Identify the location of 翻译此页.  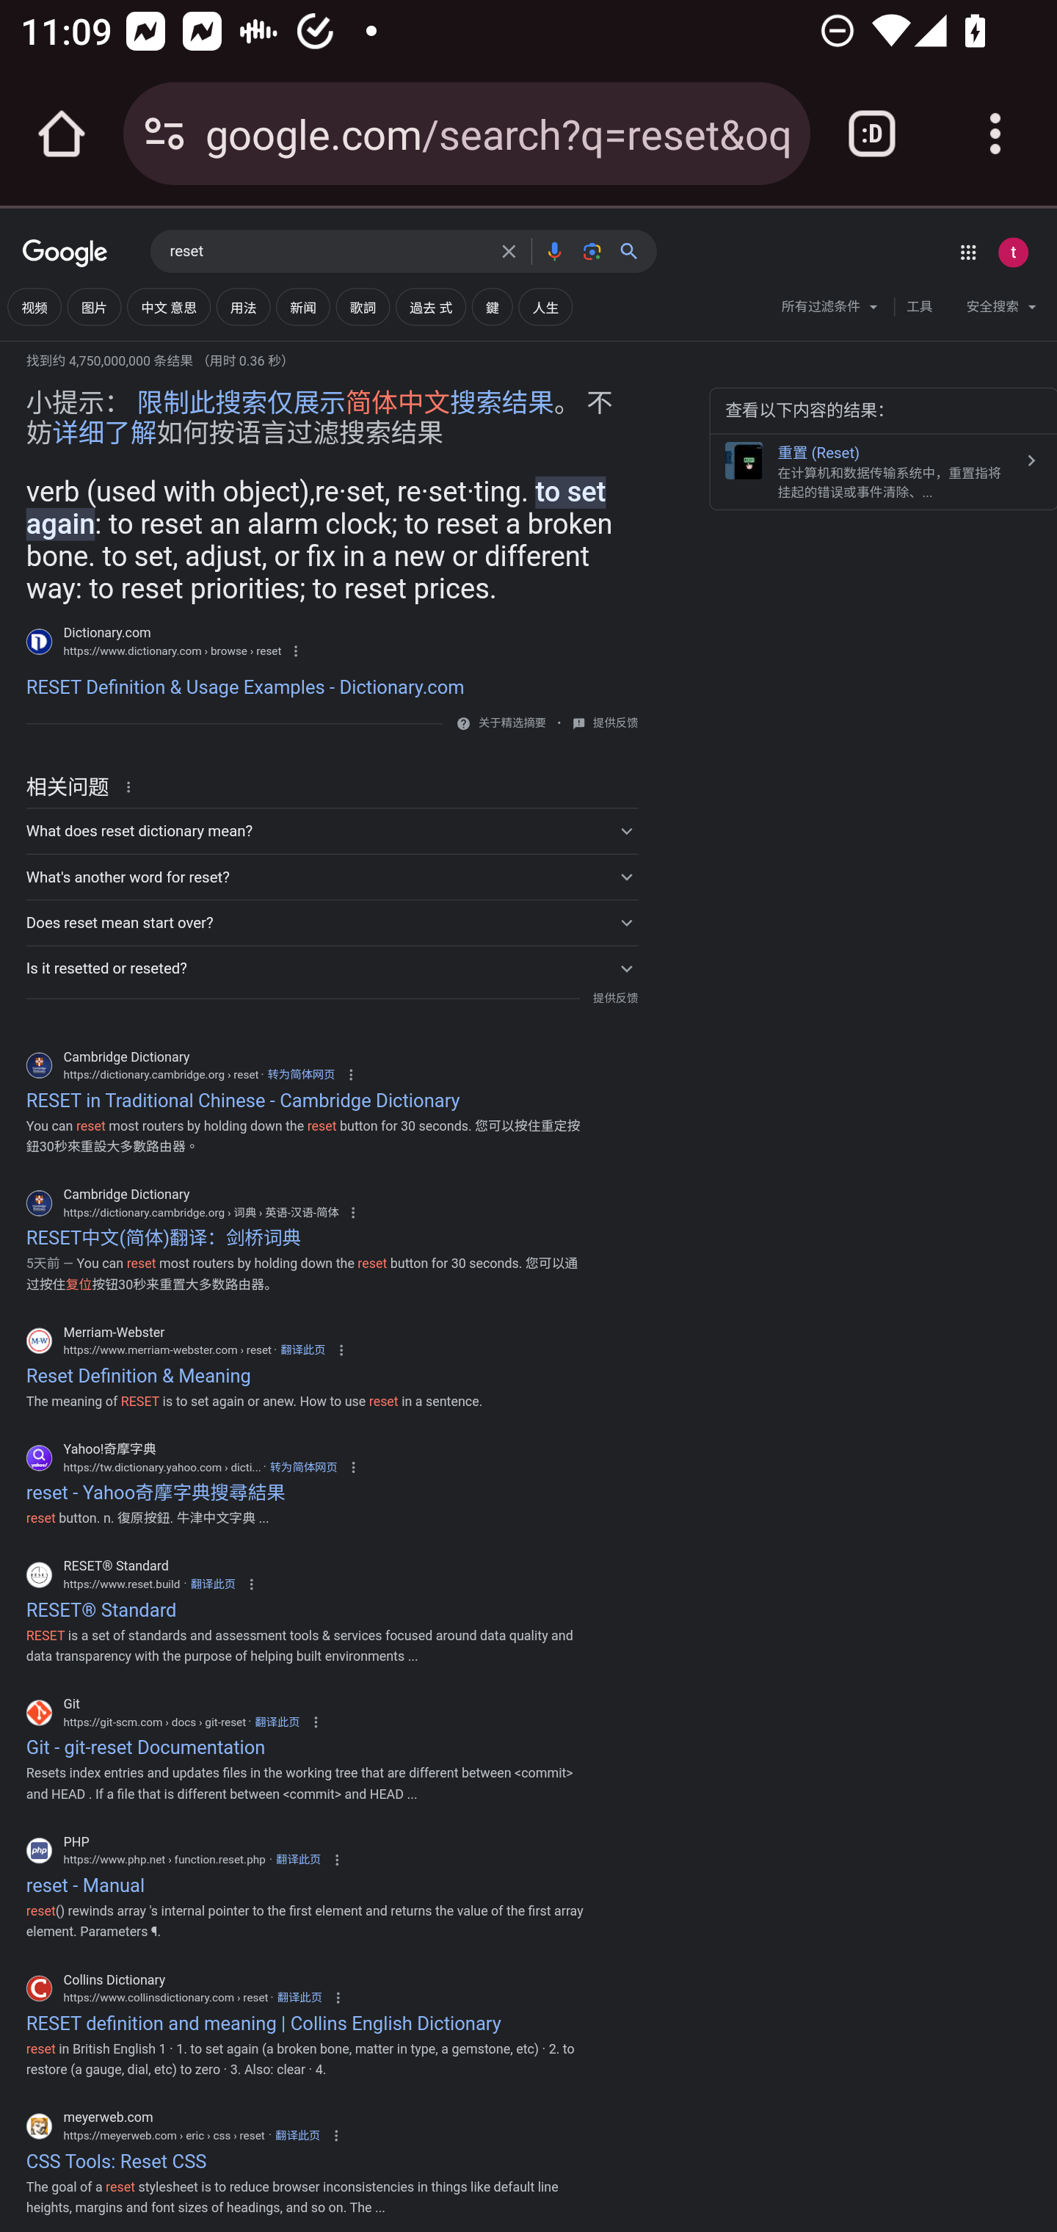
(298, 1860).